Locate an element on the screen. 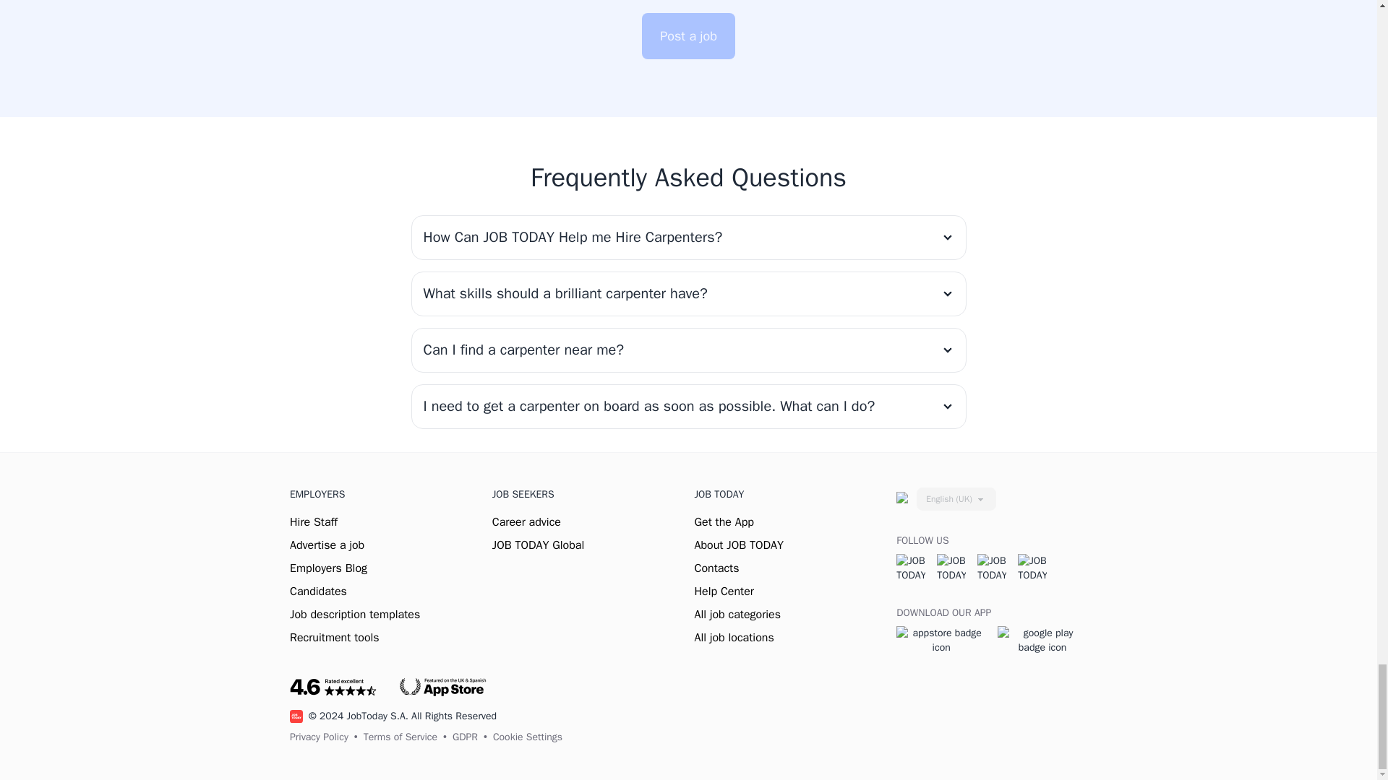  JOB TODAY iOS Application is located at coordinates (941, 639).